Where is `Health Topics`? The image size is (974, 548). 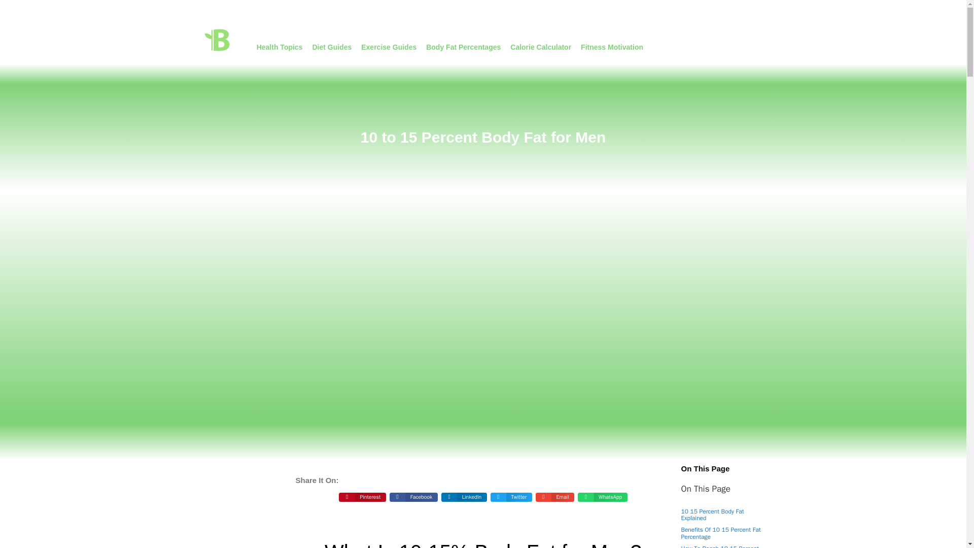
Health Topics is located at coordinates (279, 47).